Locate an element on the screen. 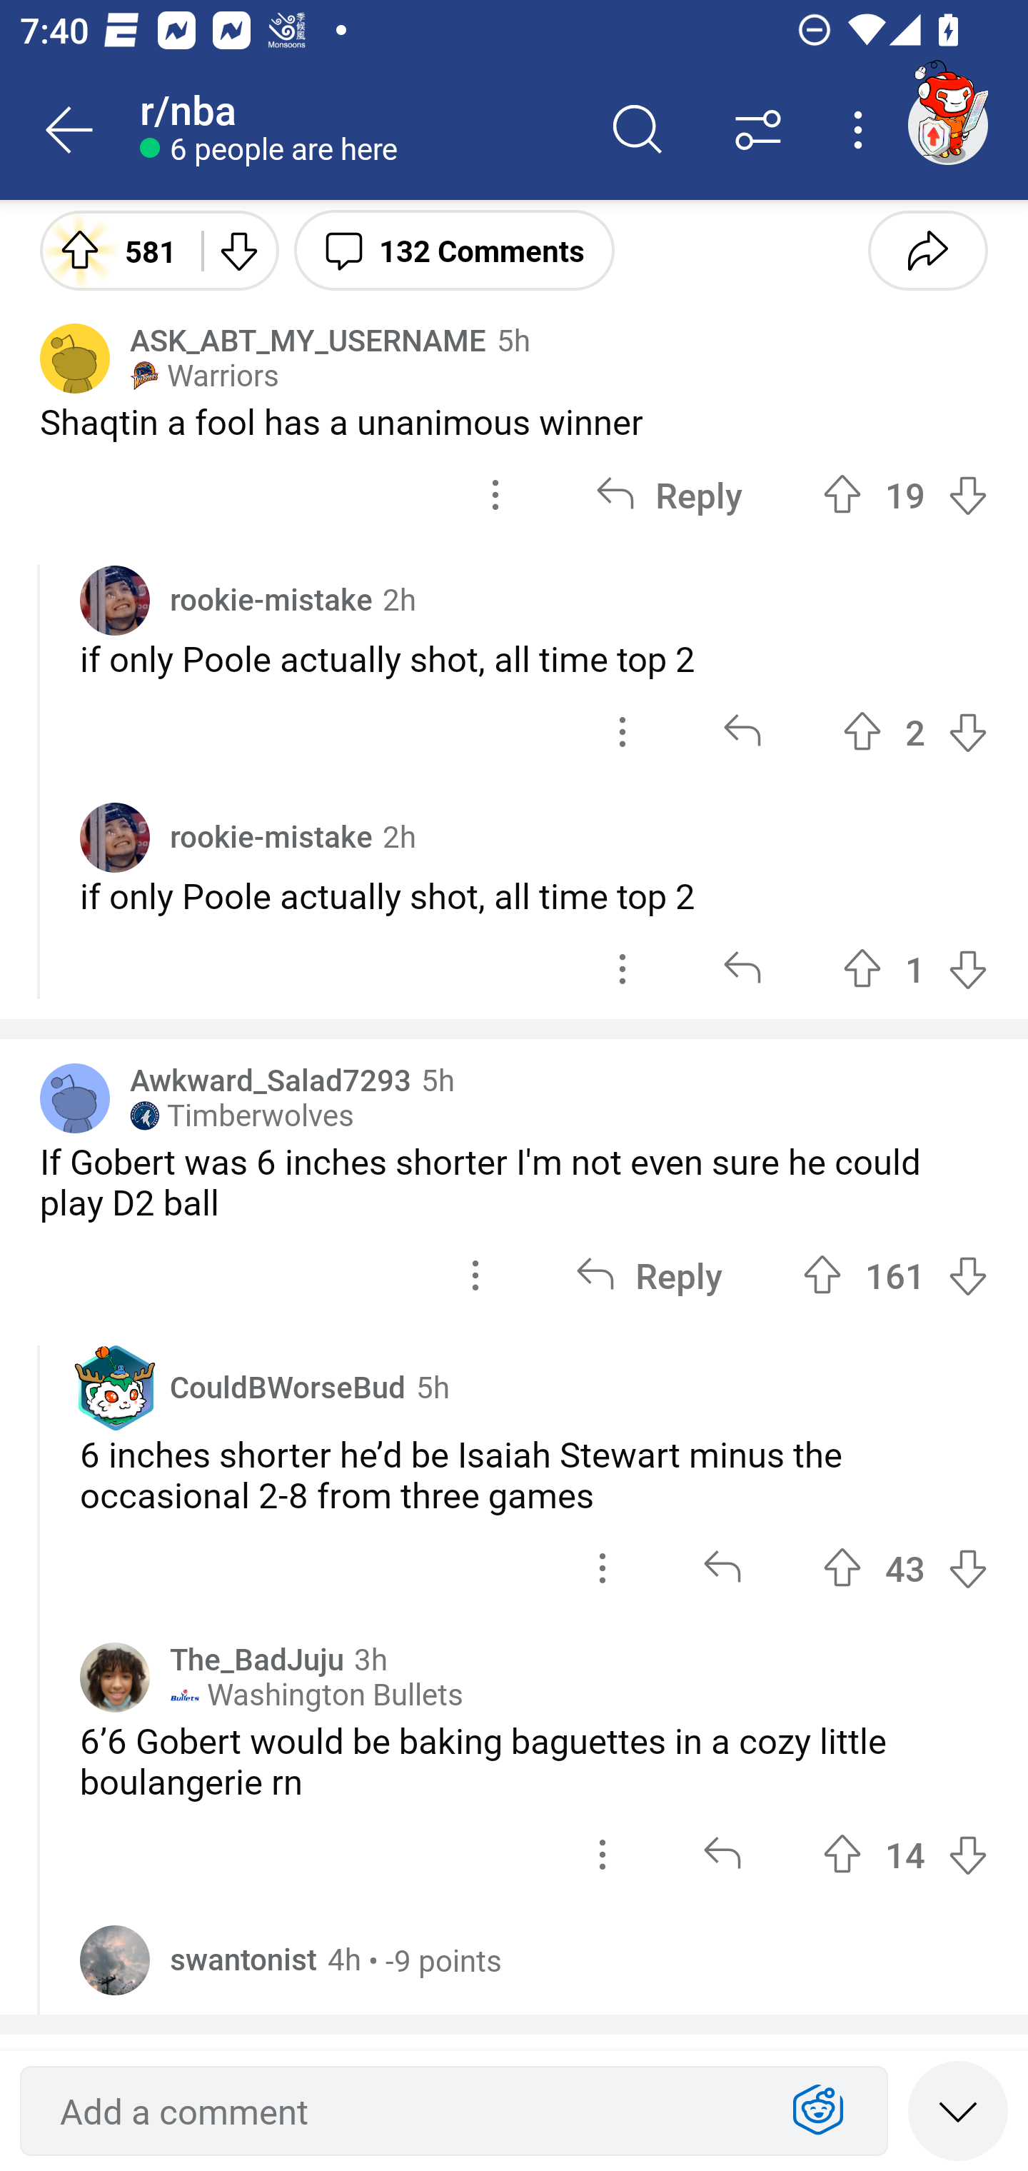  Search comments is located at coordinates (638, 130).